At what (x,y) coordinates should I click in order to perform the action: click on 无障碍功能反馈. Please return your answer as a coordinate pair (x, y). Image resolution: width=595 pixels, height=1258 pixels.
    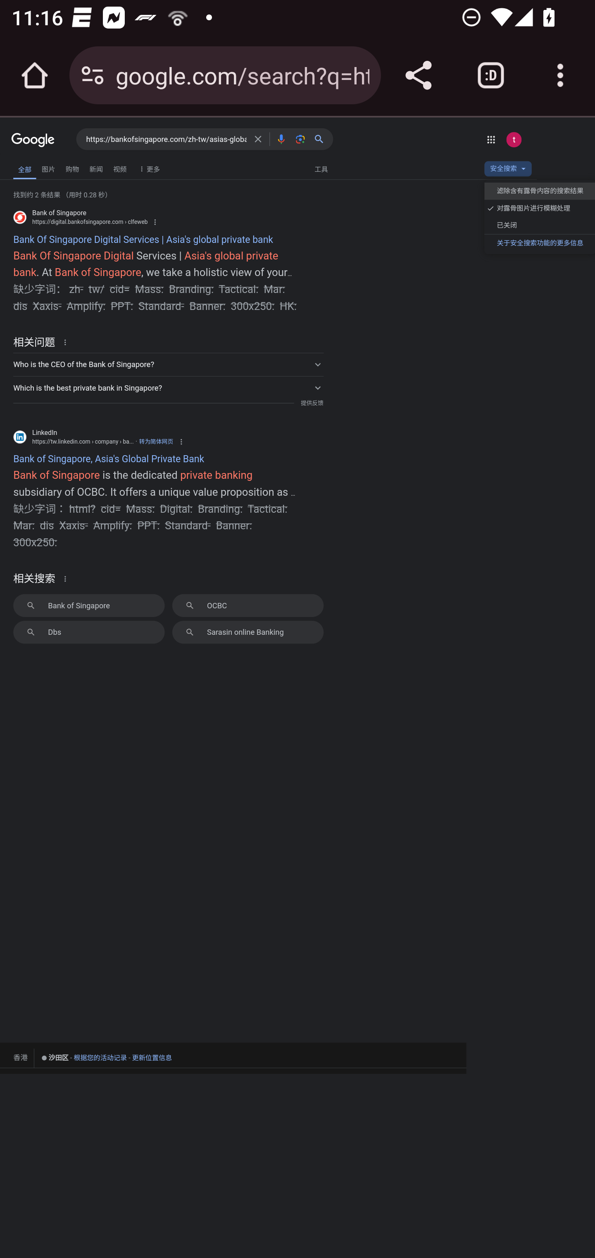
    Looking at the image, I should click on (31, 166).